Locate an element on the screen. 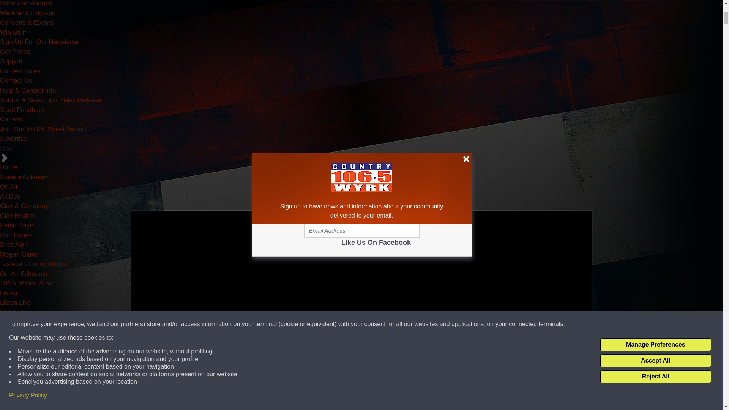 The height and width of the screenshot is (410, 729). Win Stuff is located at coordinates (13, 32).